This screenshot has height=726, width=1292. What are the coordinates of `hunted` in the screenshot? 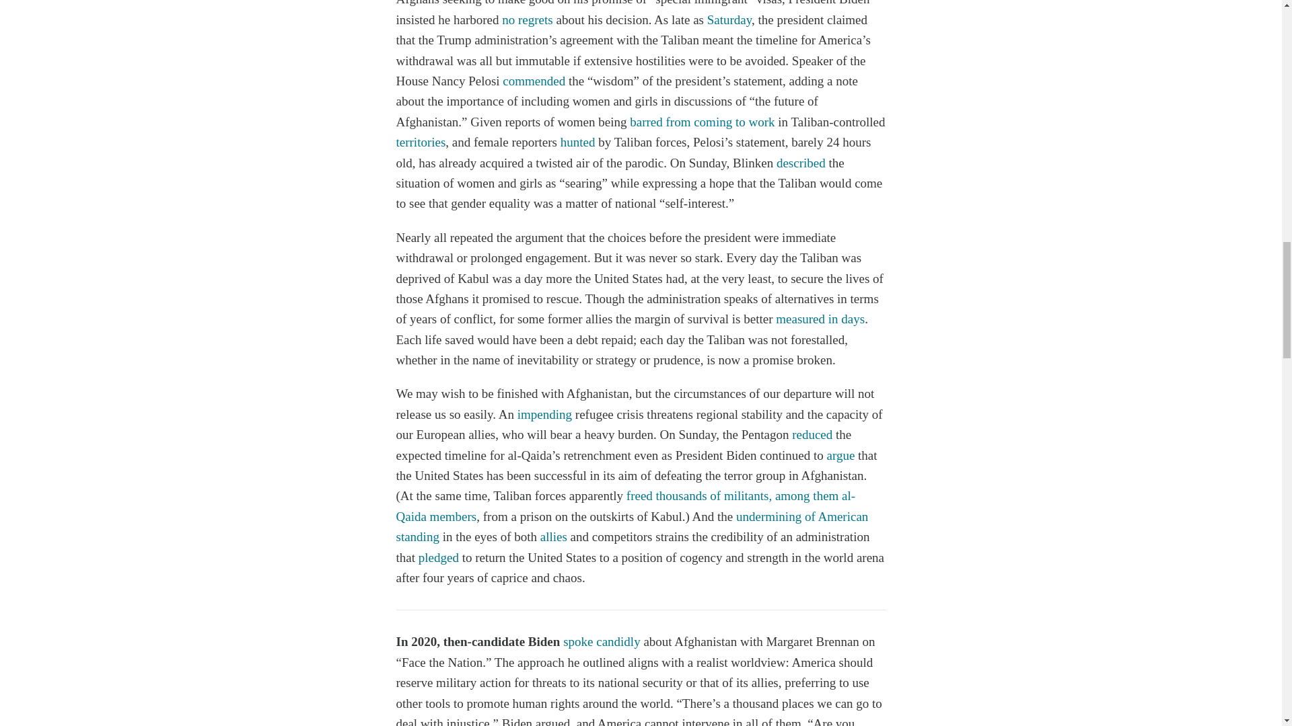 It's located at (578, 142).